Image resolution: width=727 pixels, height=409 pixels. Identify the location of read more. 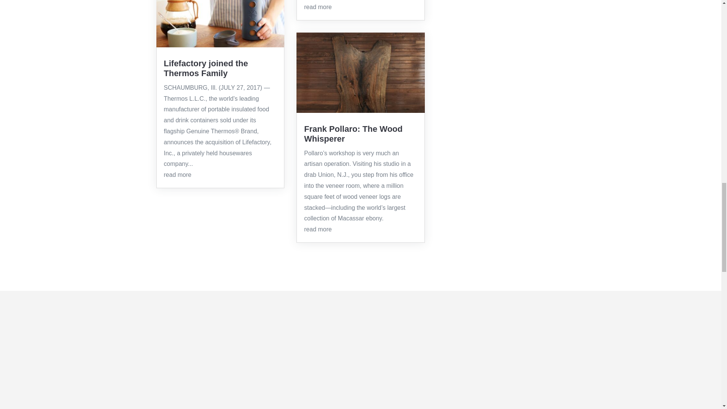
(177, 174).